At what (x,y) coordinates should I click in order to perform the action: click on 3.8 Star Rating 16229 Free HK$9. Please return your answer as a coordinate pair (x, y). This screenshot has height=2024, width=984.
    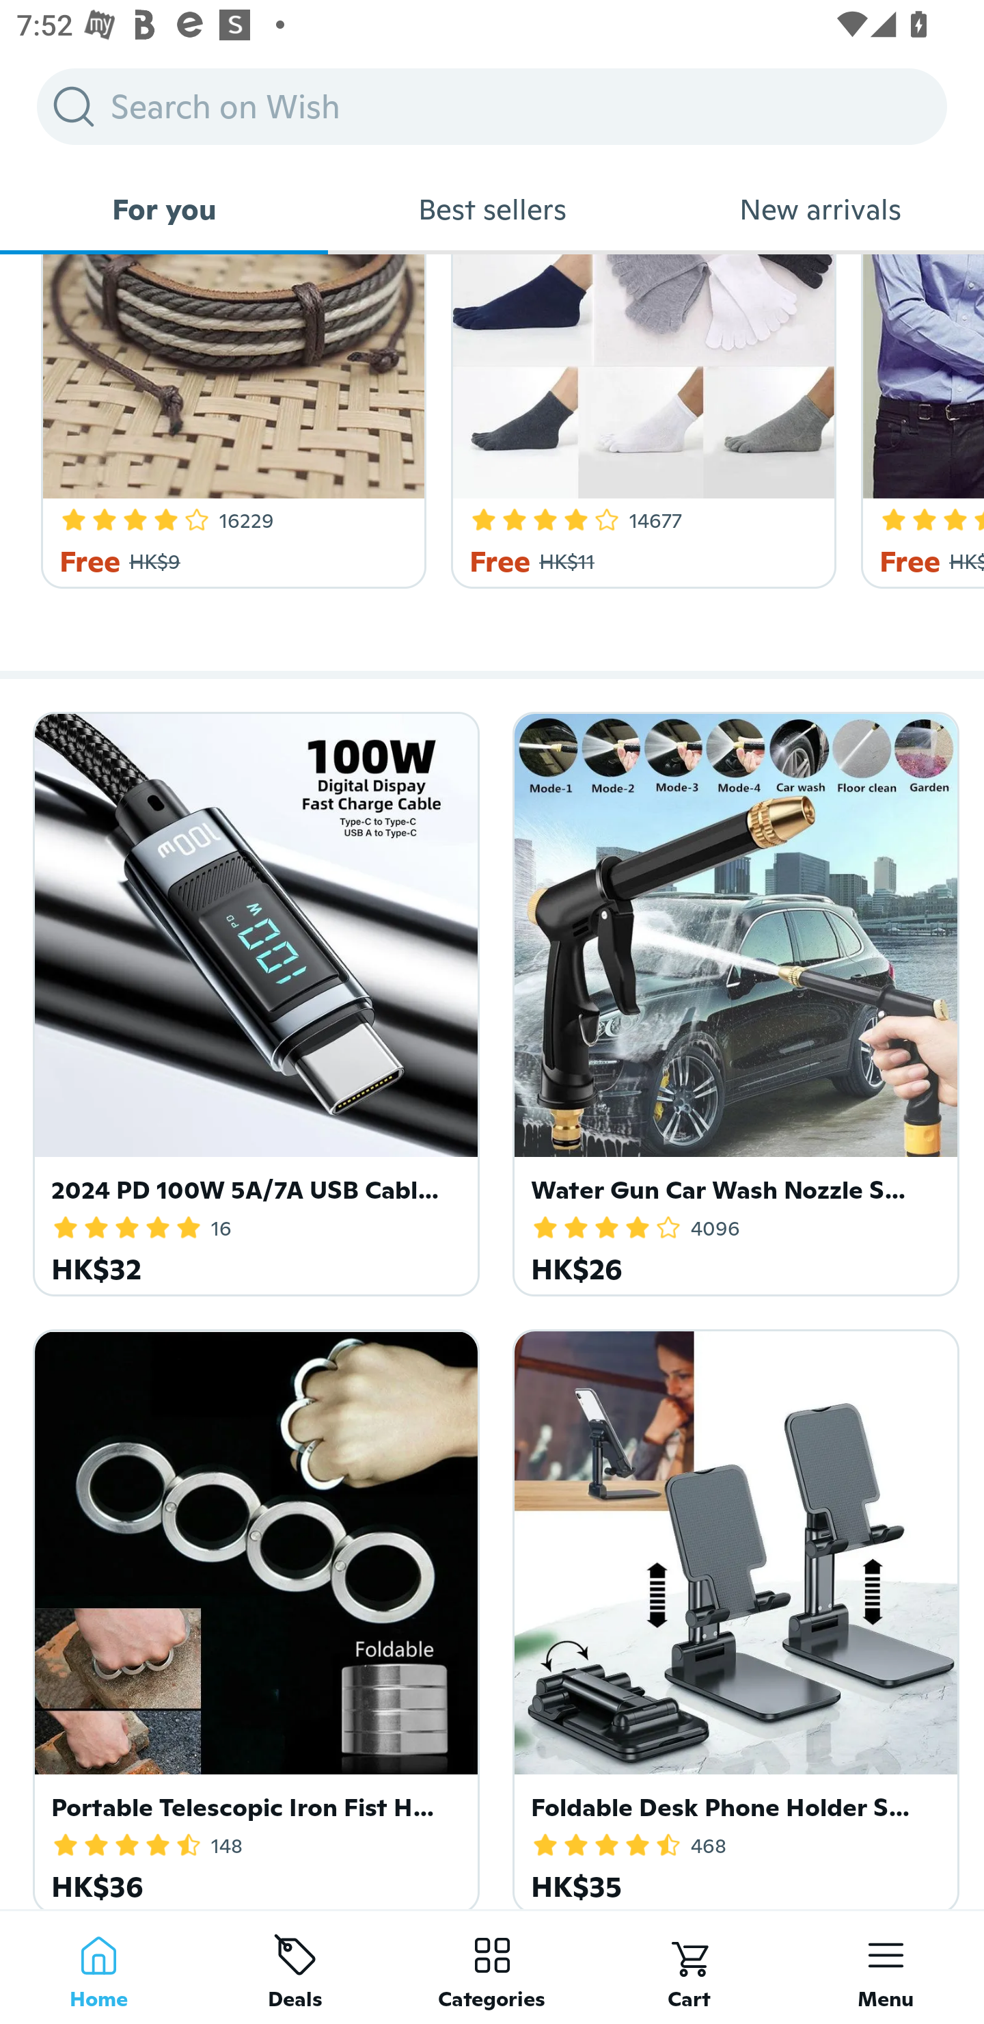
    Looking at the image, I should click on (229, 421).